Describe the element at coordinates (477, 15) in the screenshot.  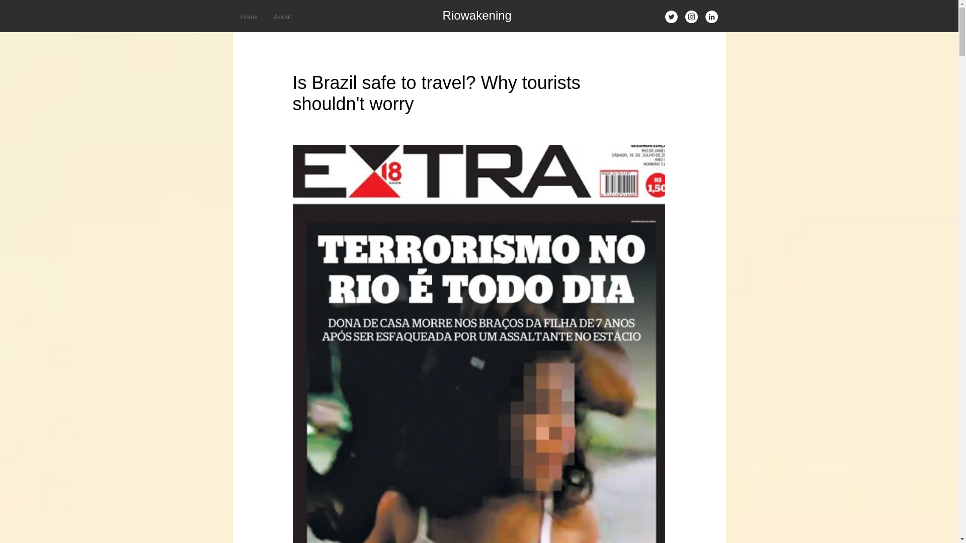
I see `Riowakening` at that location.